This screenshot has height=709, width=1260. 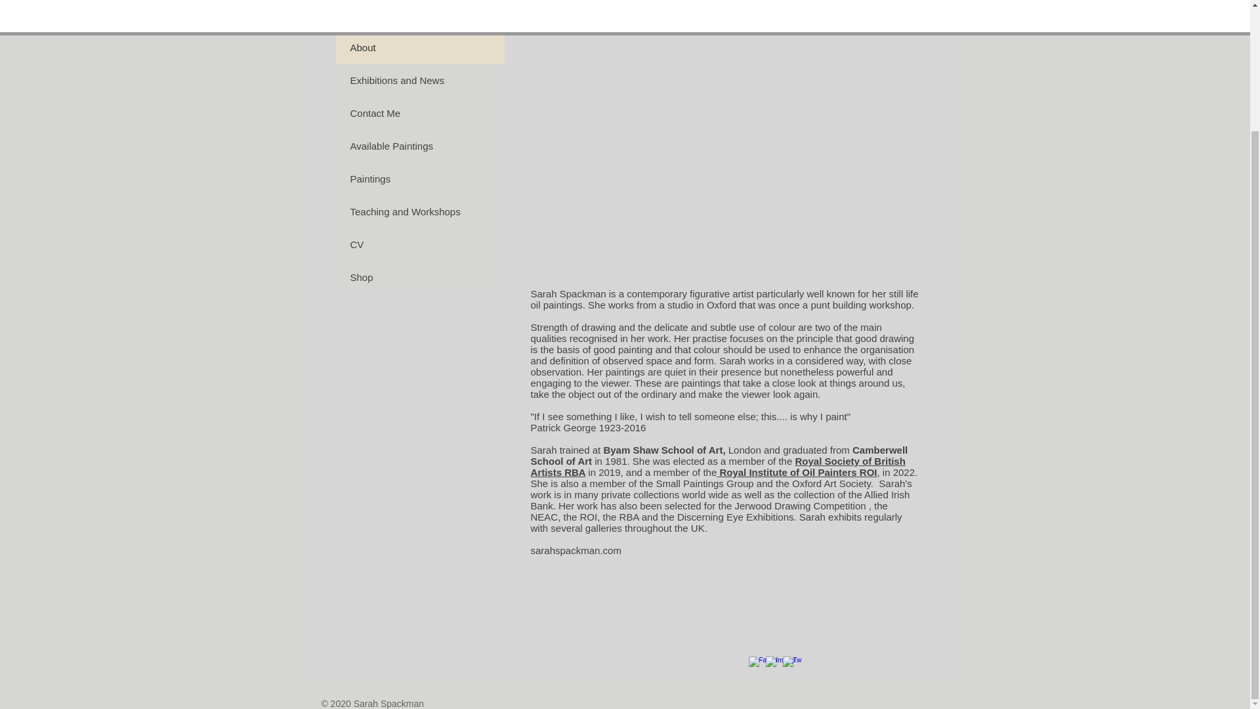 I want to click on Exhibitions and News, so click(x=420, y=80).